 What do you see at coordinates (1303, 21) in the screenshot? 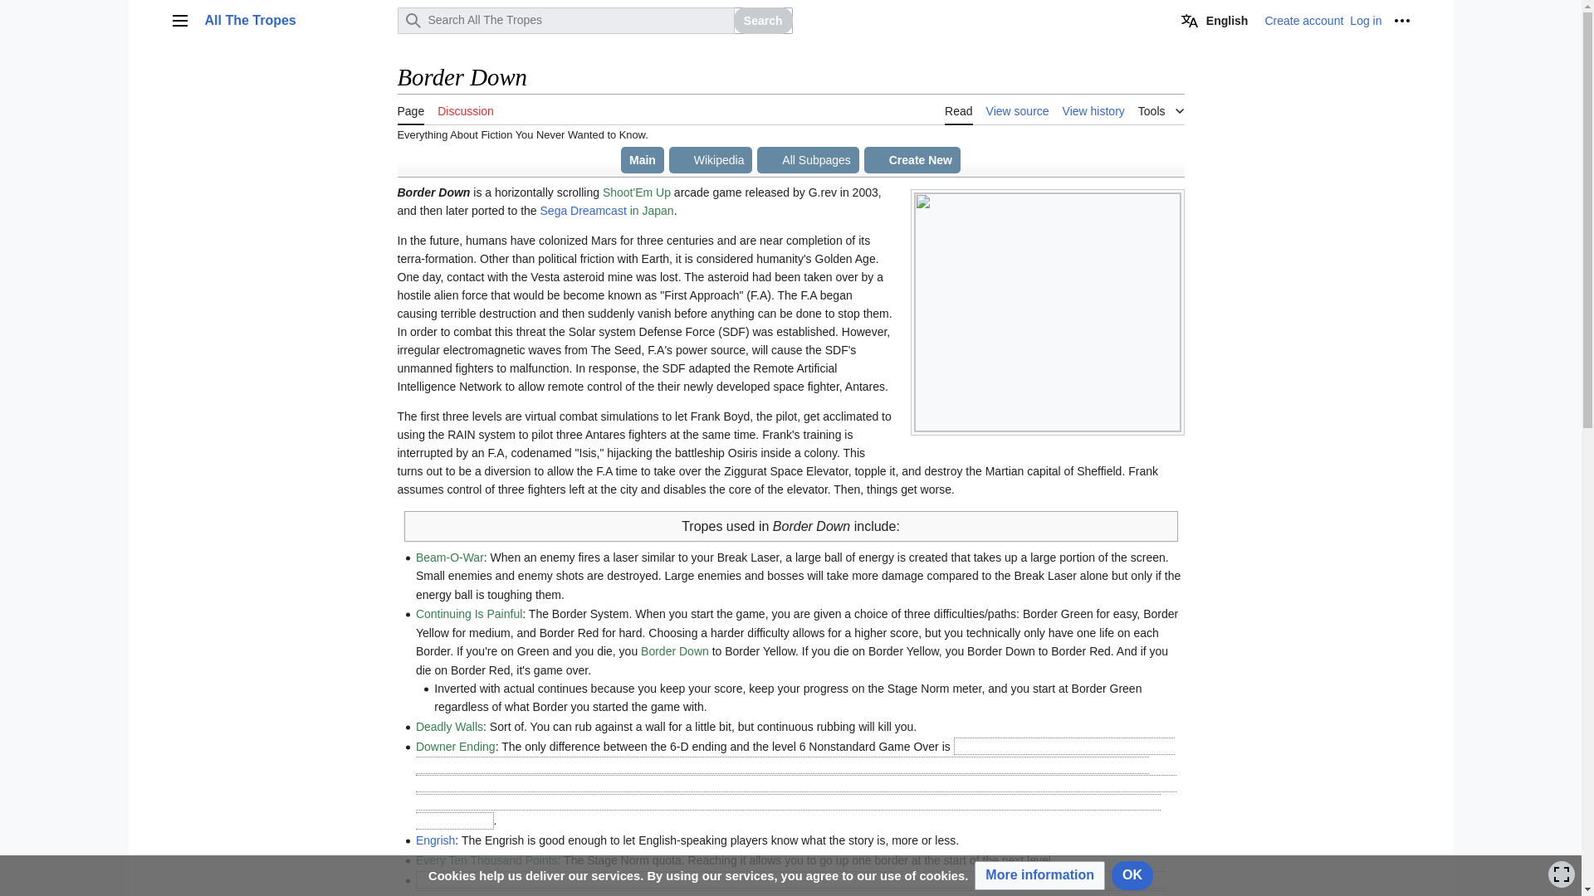
I see `Create account` at bounding box center [1303, 21].